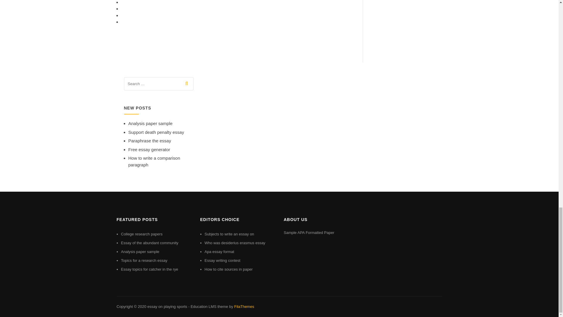 Image resolution: width=563 pixels, height=317 pixels. Describe the element at coordinates (149, 150) in the screenshot. I see `Free essay generator` at that location.